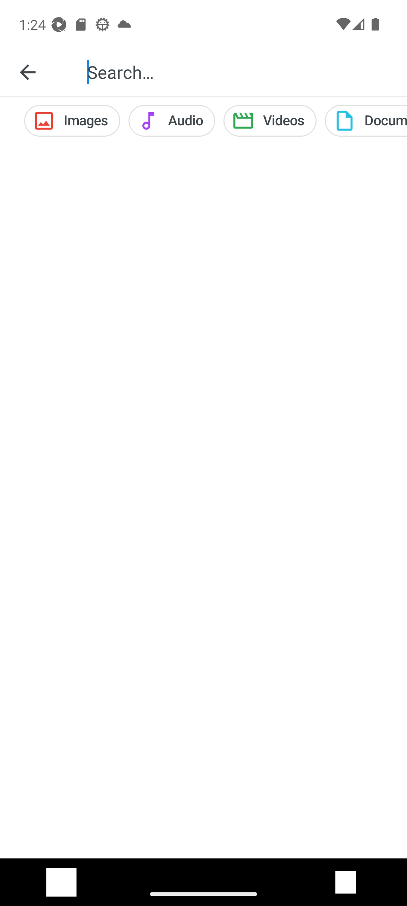  I want to click on Documents, so click(366, 121).